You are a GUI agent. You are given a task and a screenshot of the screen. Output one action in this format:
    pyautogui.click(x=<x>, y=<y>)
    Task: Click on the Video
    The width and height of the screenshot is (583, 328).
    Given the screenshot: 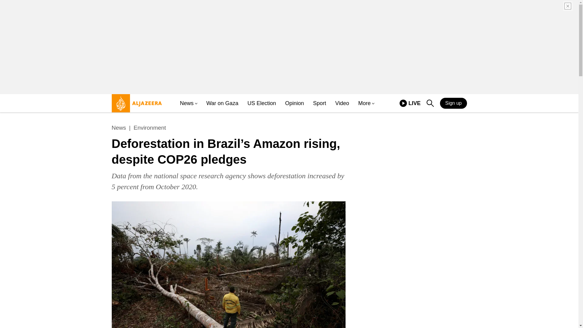 What is the action you would take?
    pyautogui.click(x=186, y=103)
    